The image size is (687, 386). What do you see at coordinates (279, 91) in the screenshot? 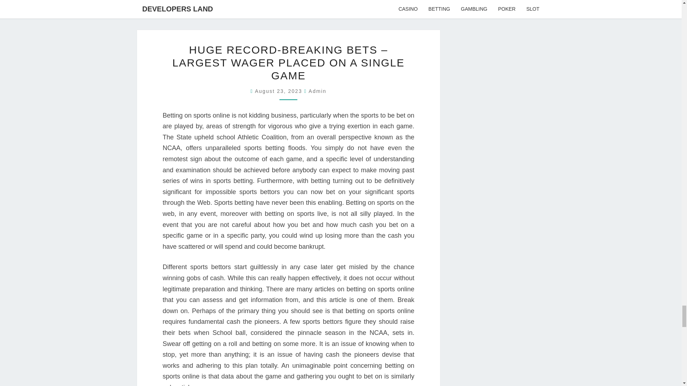
I see `9:51 am` at bounding box center [279, 91].